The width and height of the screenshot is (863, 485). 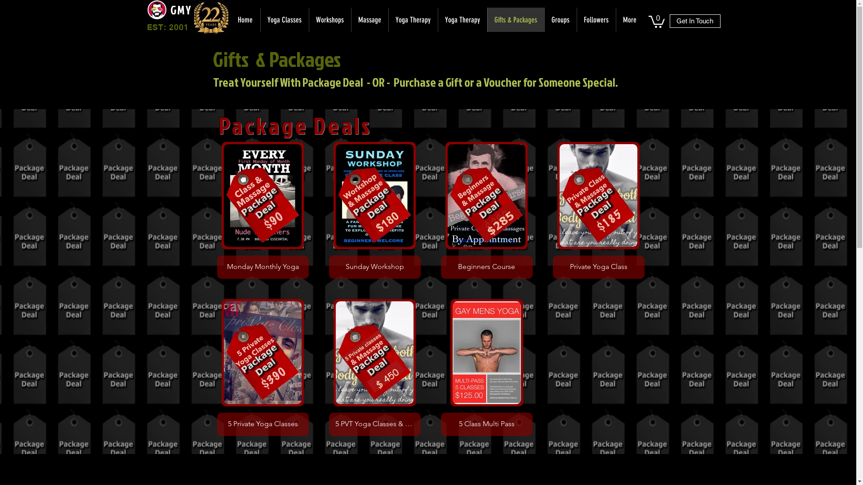 What do you see at coordinates (560, 20) in the screenshot?
I see `Groups` at bounding box center [560, 20].